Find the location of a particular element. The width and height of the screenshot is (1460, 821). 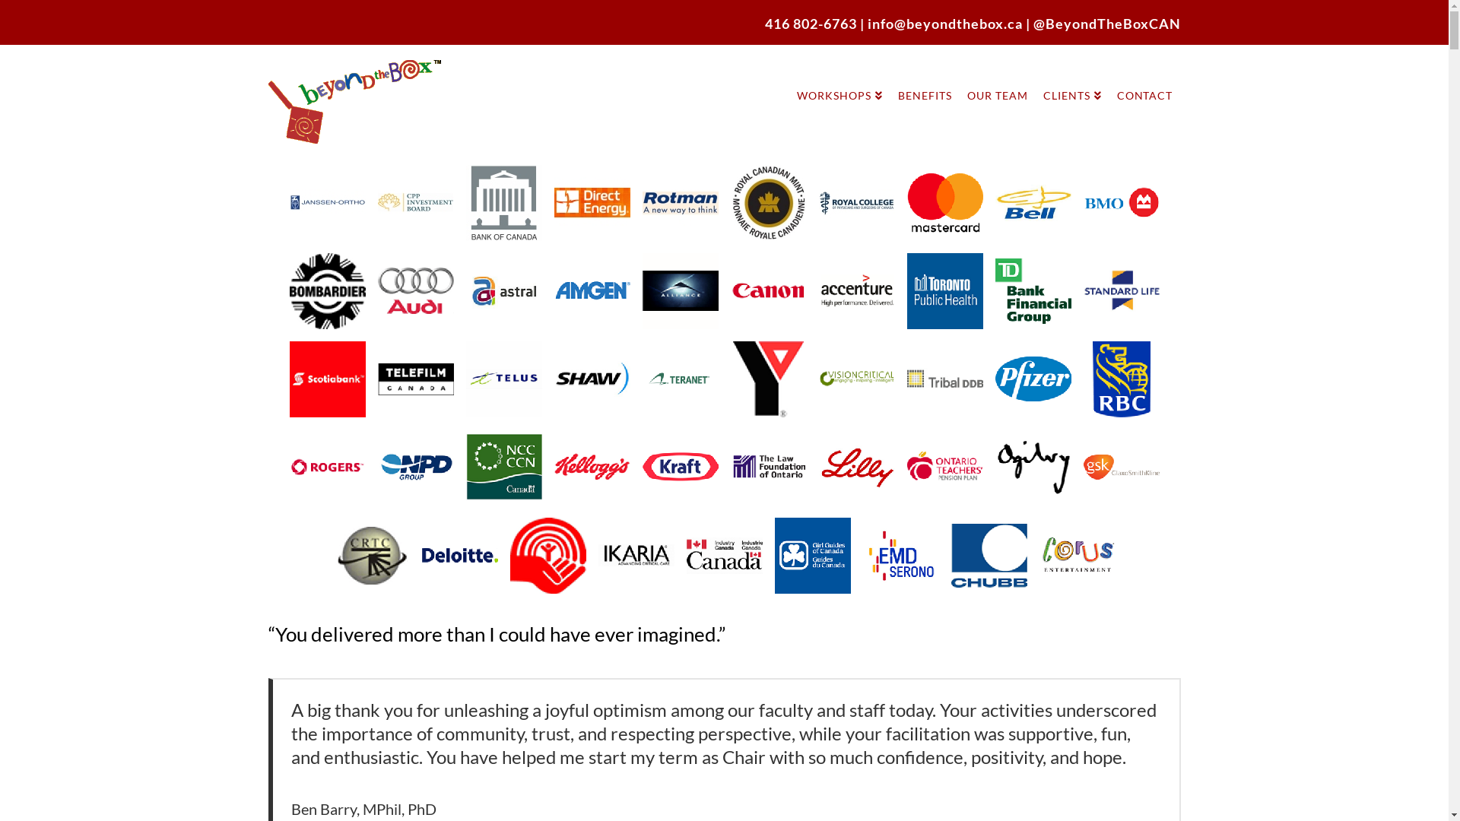

info@beyondthebox.ca is located at coordinates (946, 24).